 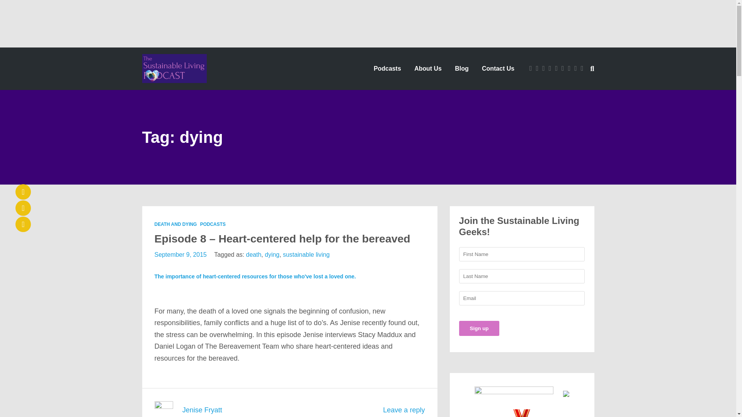 What do you see at coordinates (479, 328) in the screenshot?
I see `Sign up` at bounding box center [479, 328].